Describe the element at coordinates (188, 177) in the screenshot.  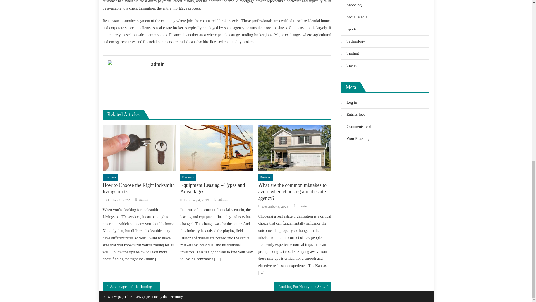
I see `Business` at that location.